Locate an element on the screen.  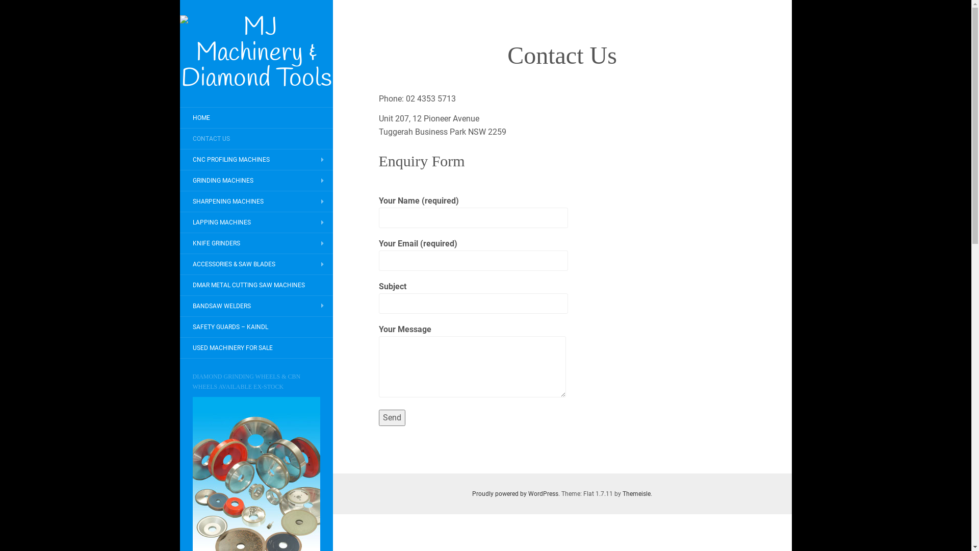
MJ Machinery & Diamond Tools is located at coordinates (256, 54).